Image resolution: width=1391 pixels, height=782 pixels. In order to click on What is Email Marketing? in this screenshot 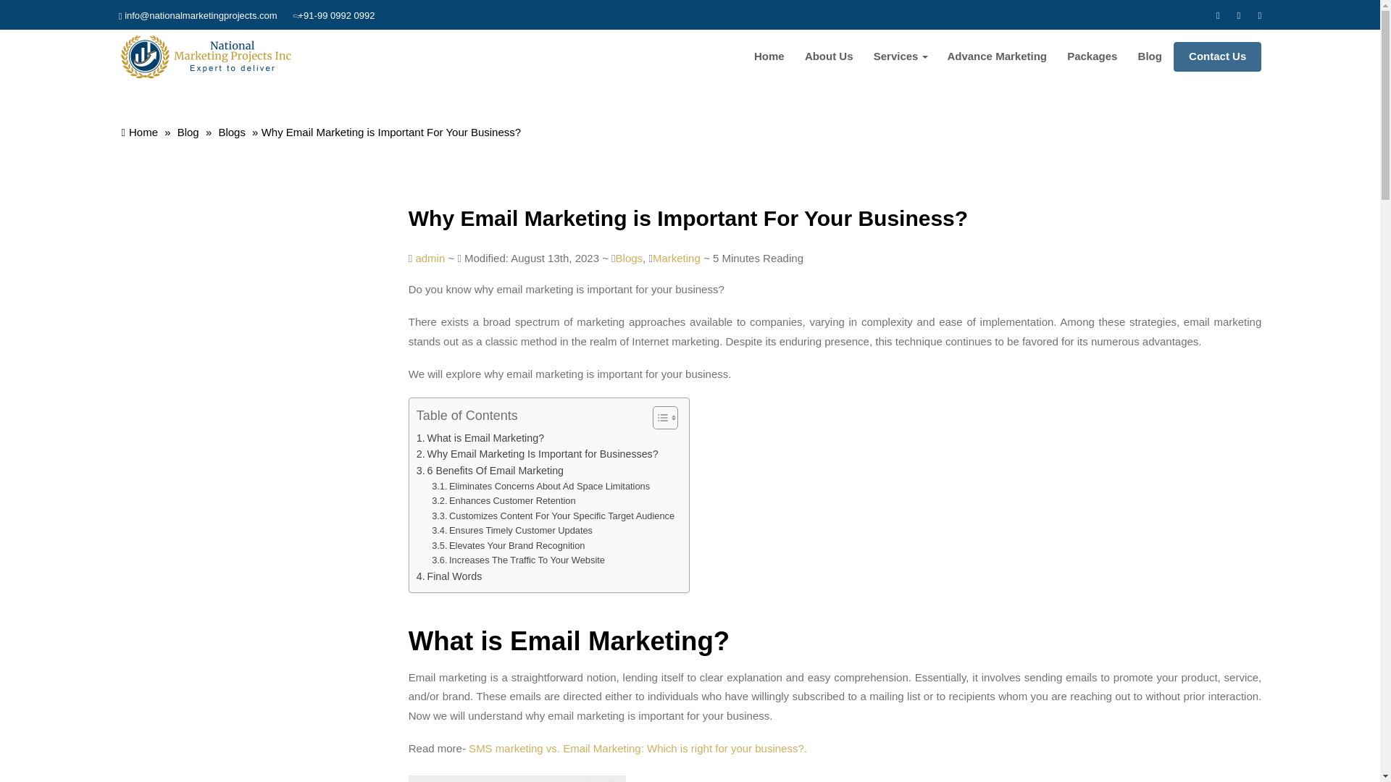, I will do `click(480, 438)`.